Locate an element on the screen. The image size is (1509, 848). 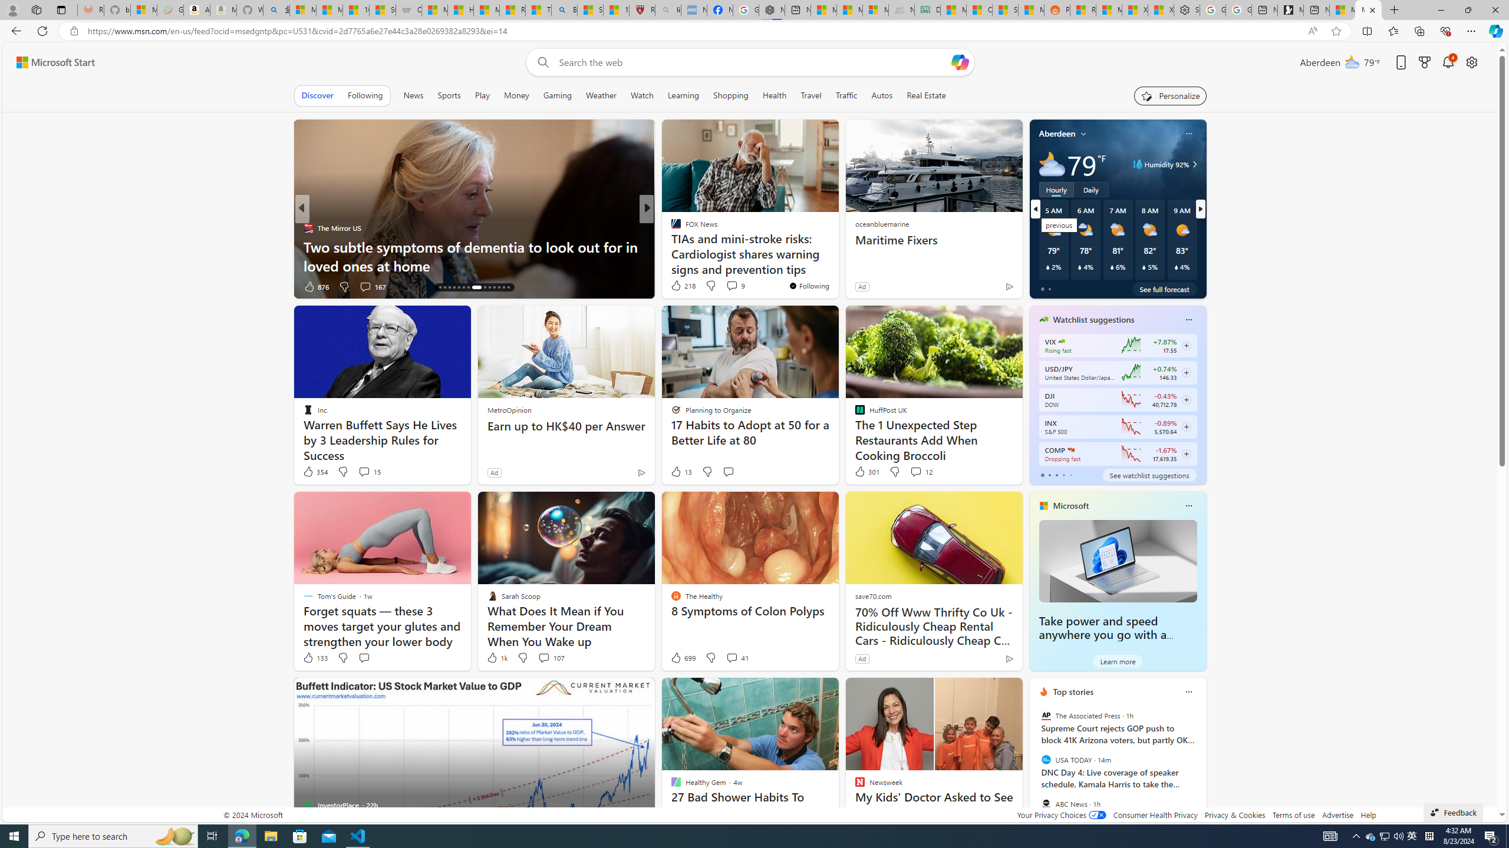
AutomationID: tab-28 is located at coordinates (508, 287).